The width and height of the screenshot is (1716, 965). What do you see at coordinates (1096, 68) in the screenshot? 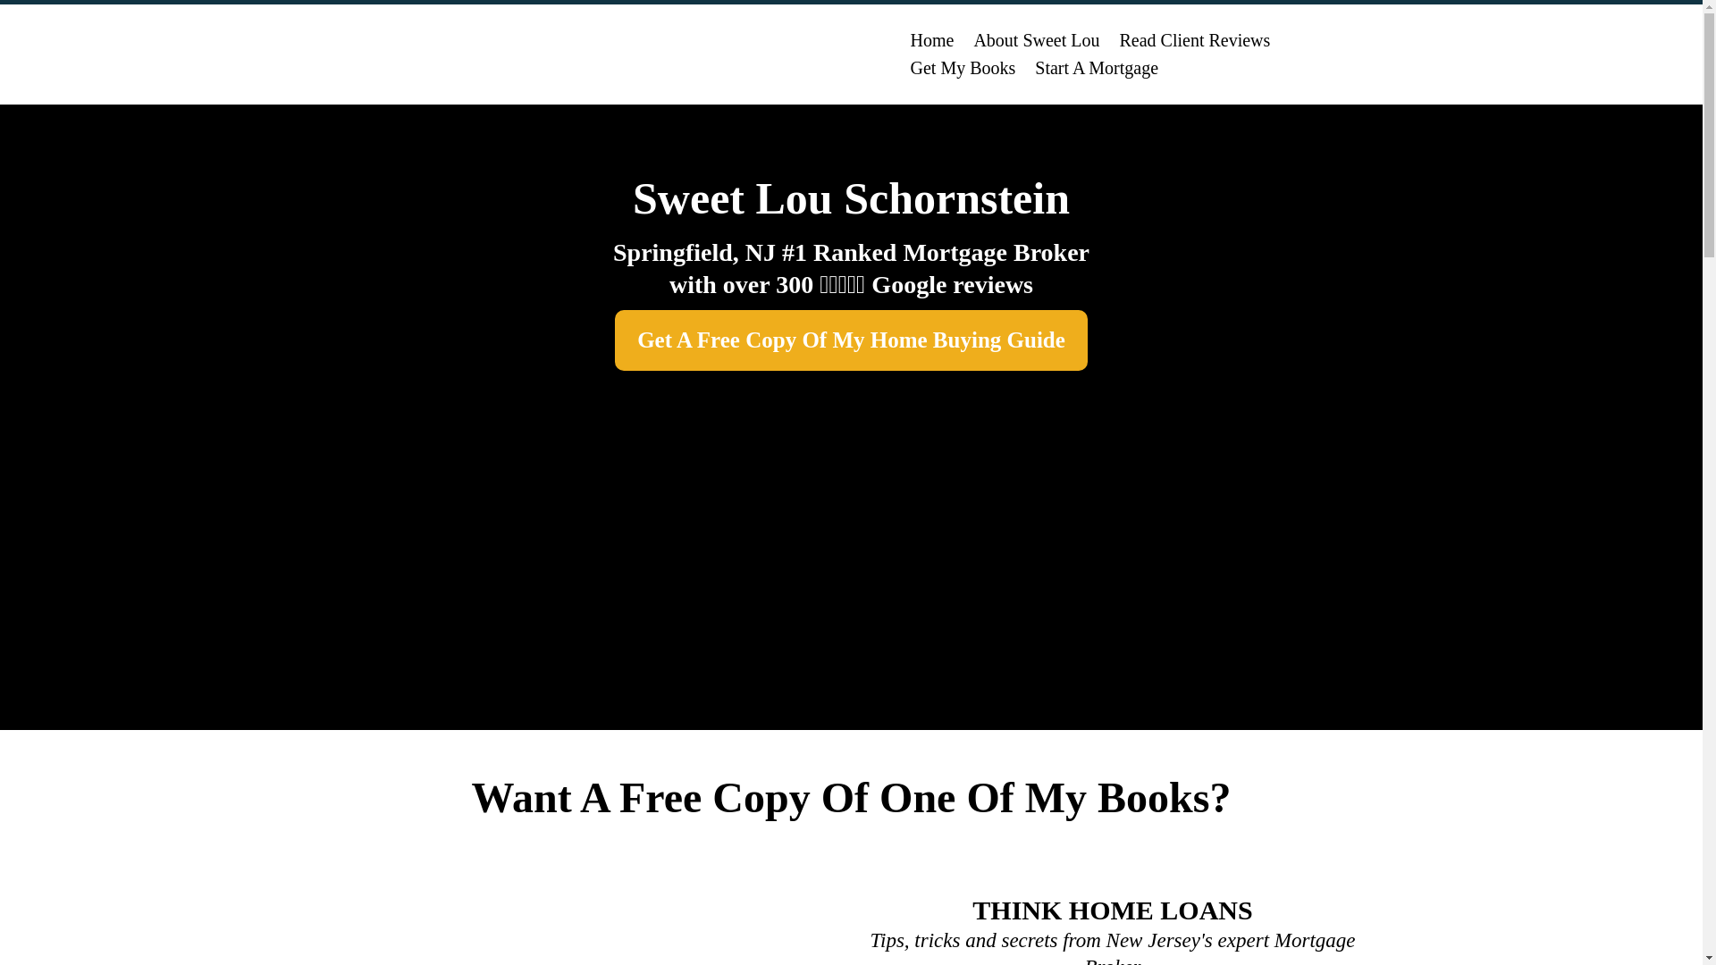
I see `Start A Mortgage` at bounding box center [1096, 68].